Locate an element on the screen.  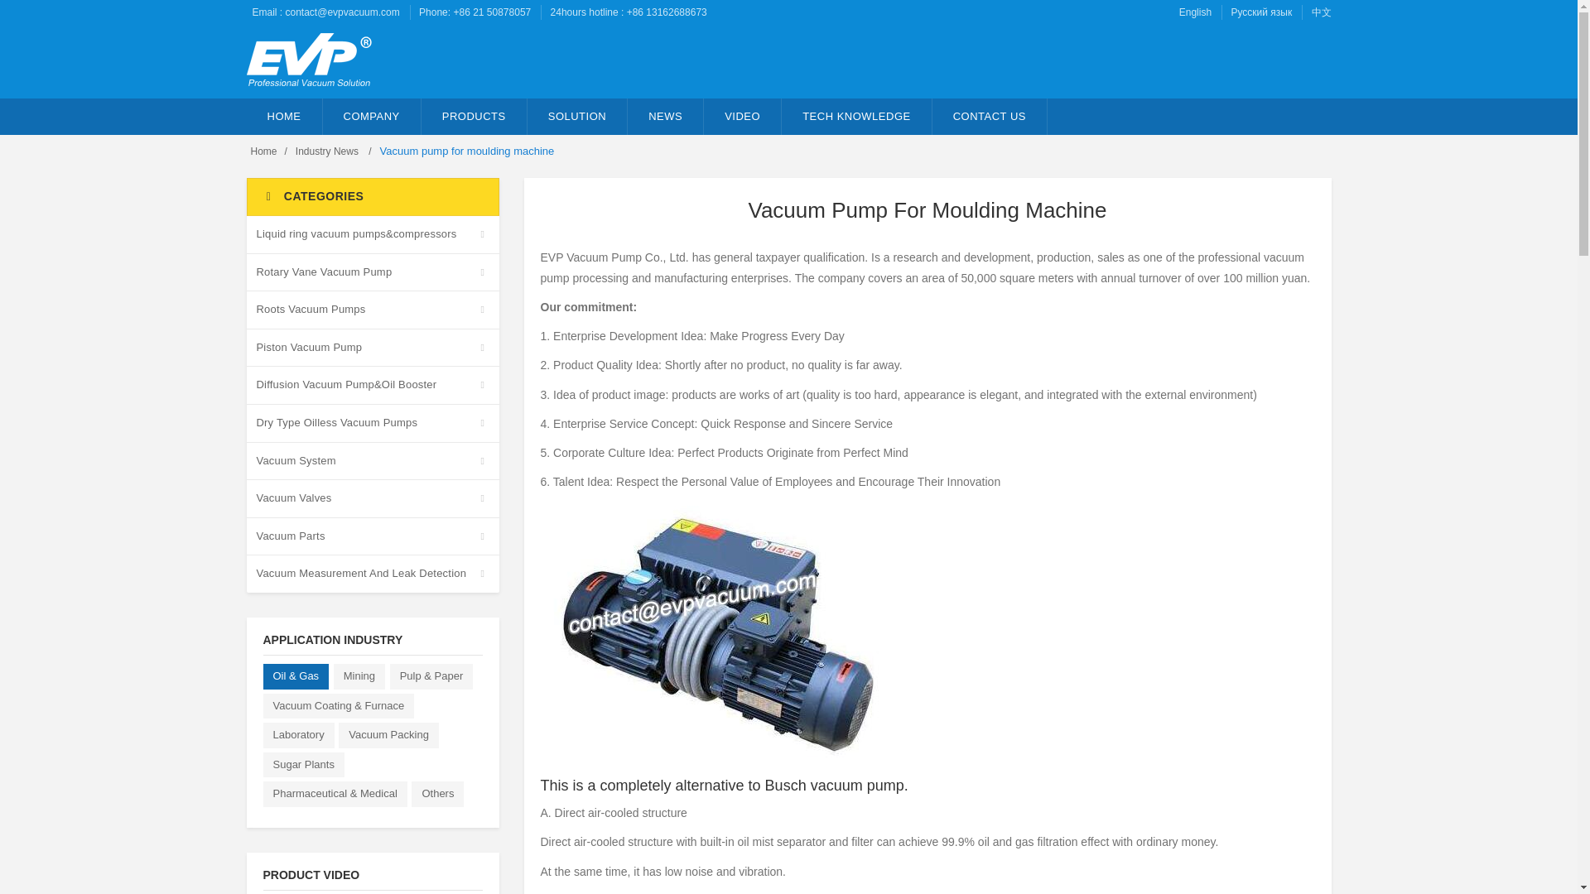
English is located at coordinates (1196, 12).